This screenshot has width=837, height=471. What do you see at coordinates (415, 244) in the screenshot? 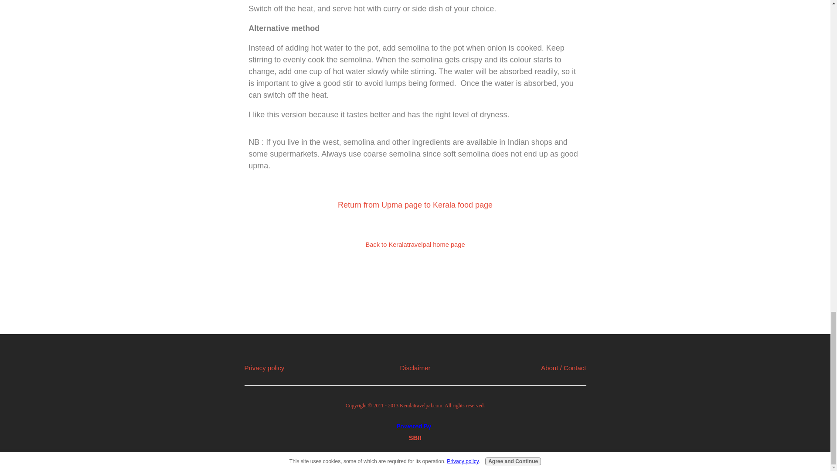
I see `Back to Keralatravelpal home page` at bounding box center [415, 244].